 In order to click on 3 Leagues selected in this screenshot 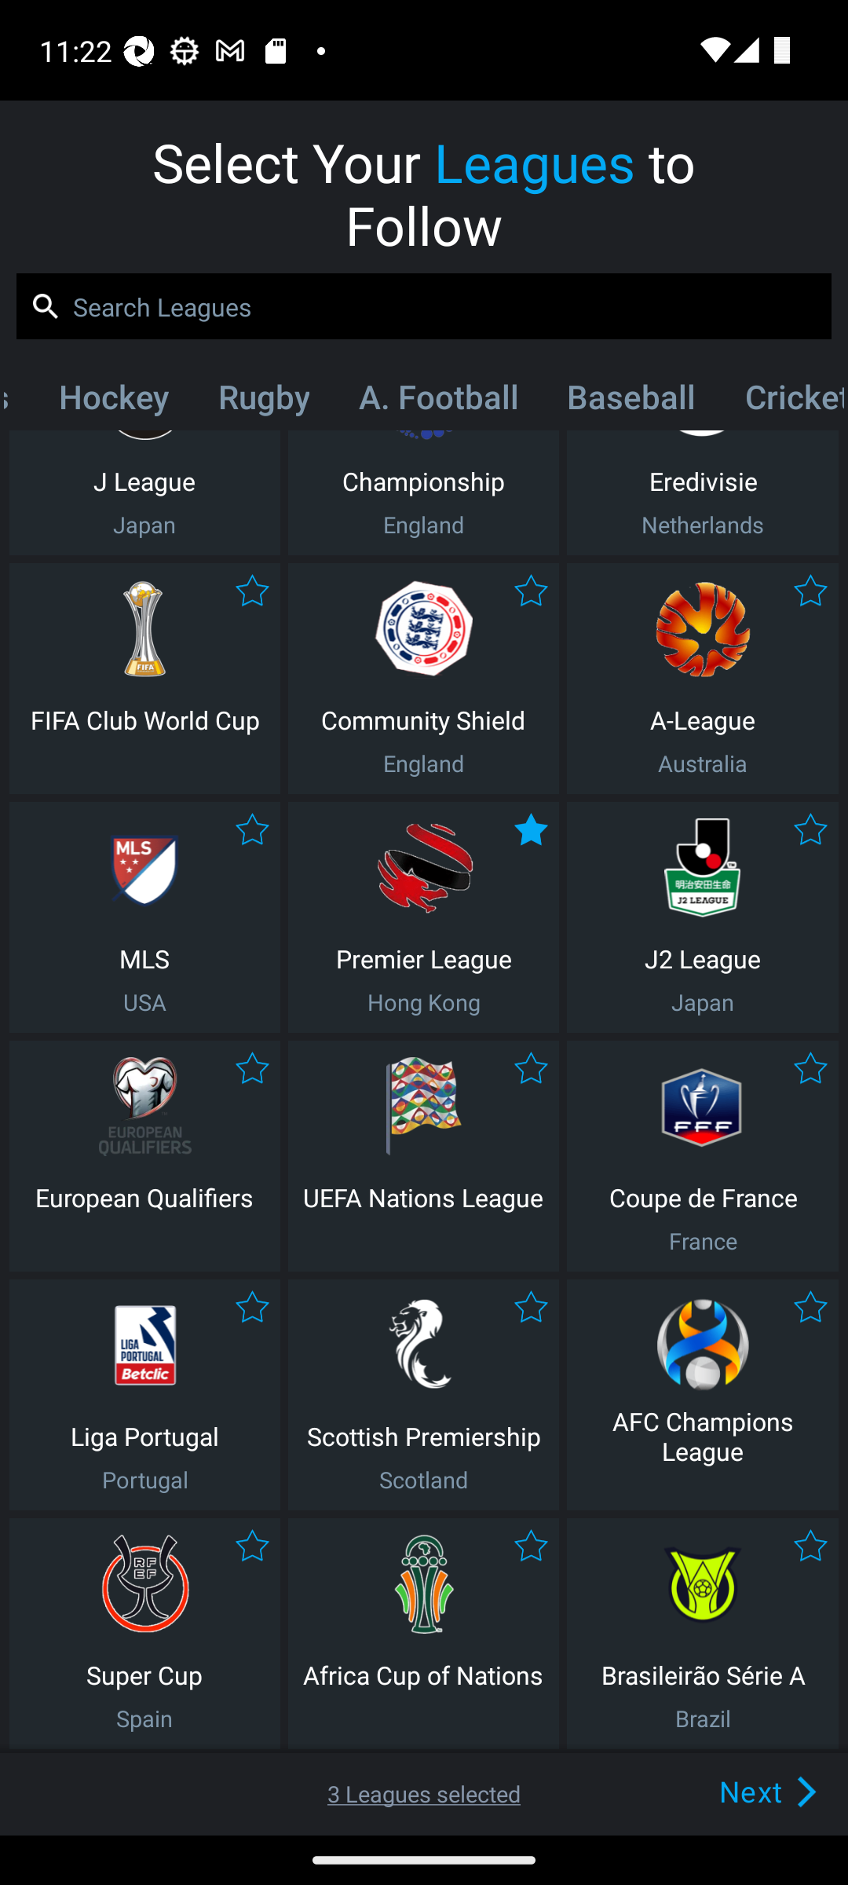, I will do `click(424, 1794)`.